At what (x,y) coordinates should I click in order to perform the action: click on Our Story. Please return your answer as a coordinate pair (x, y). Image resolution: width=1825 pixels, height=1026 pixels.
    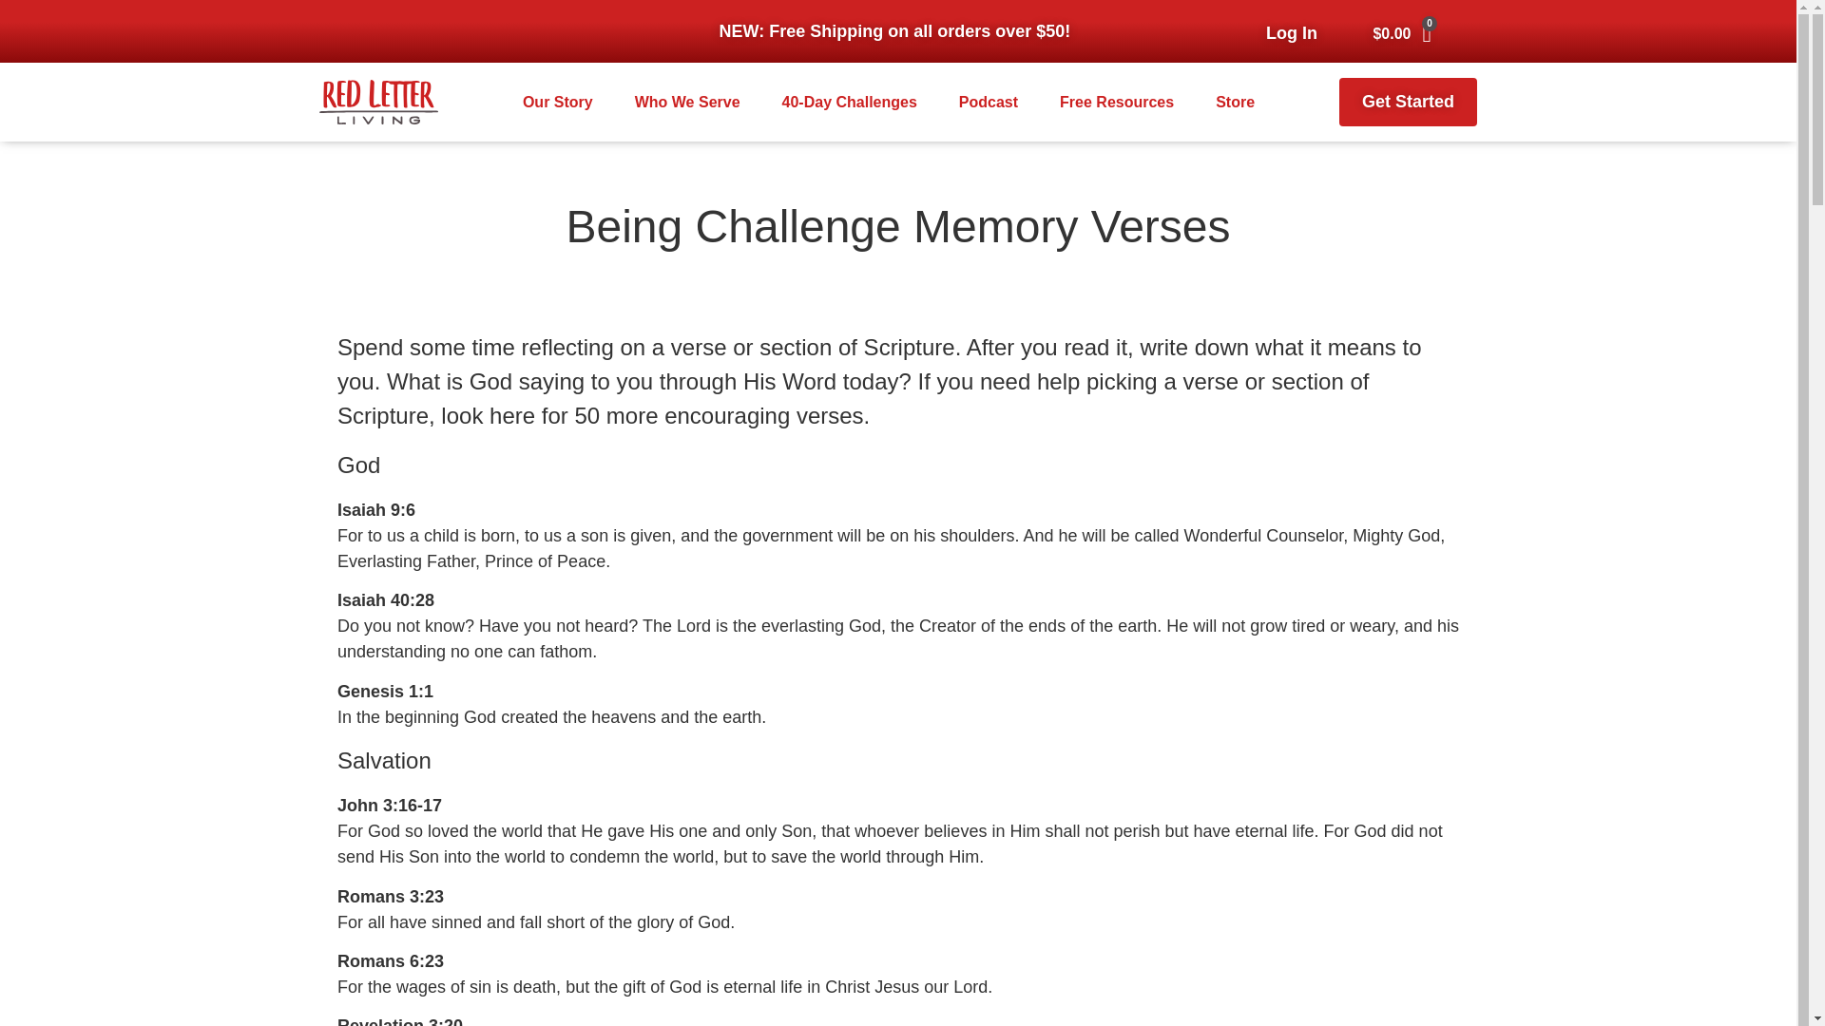
    Looking at the image, I should click on (557, 103).